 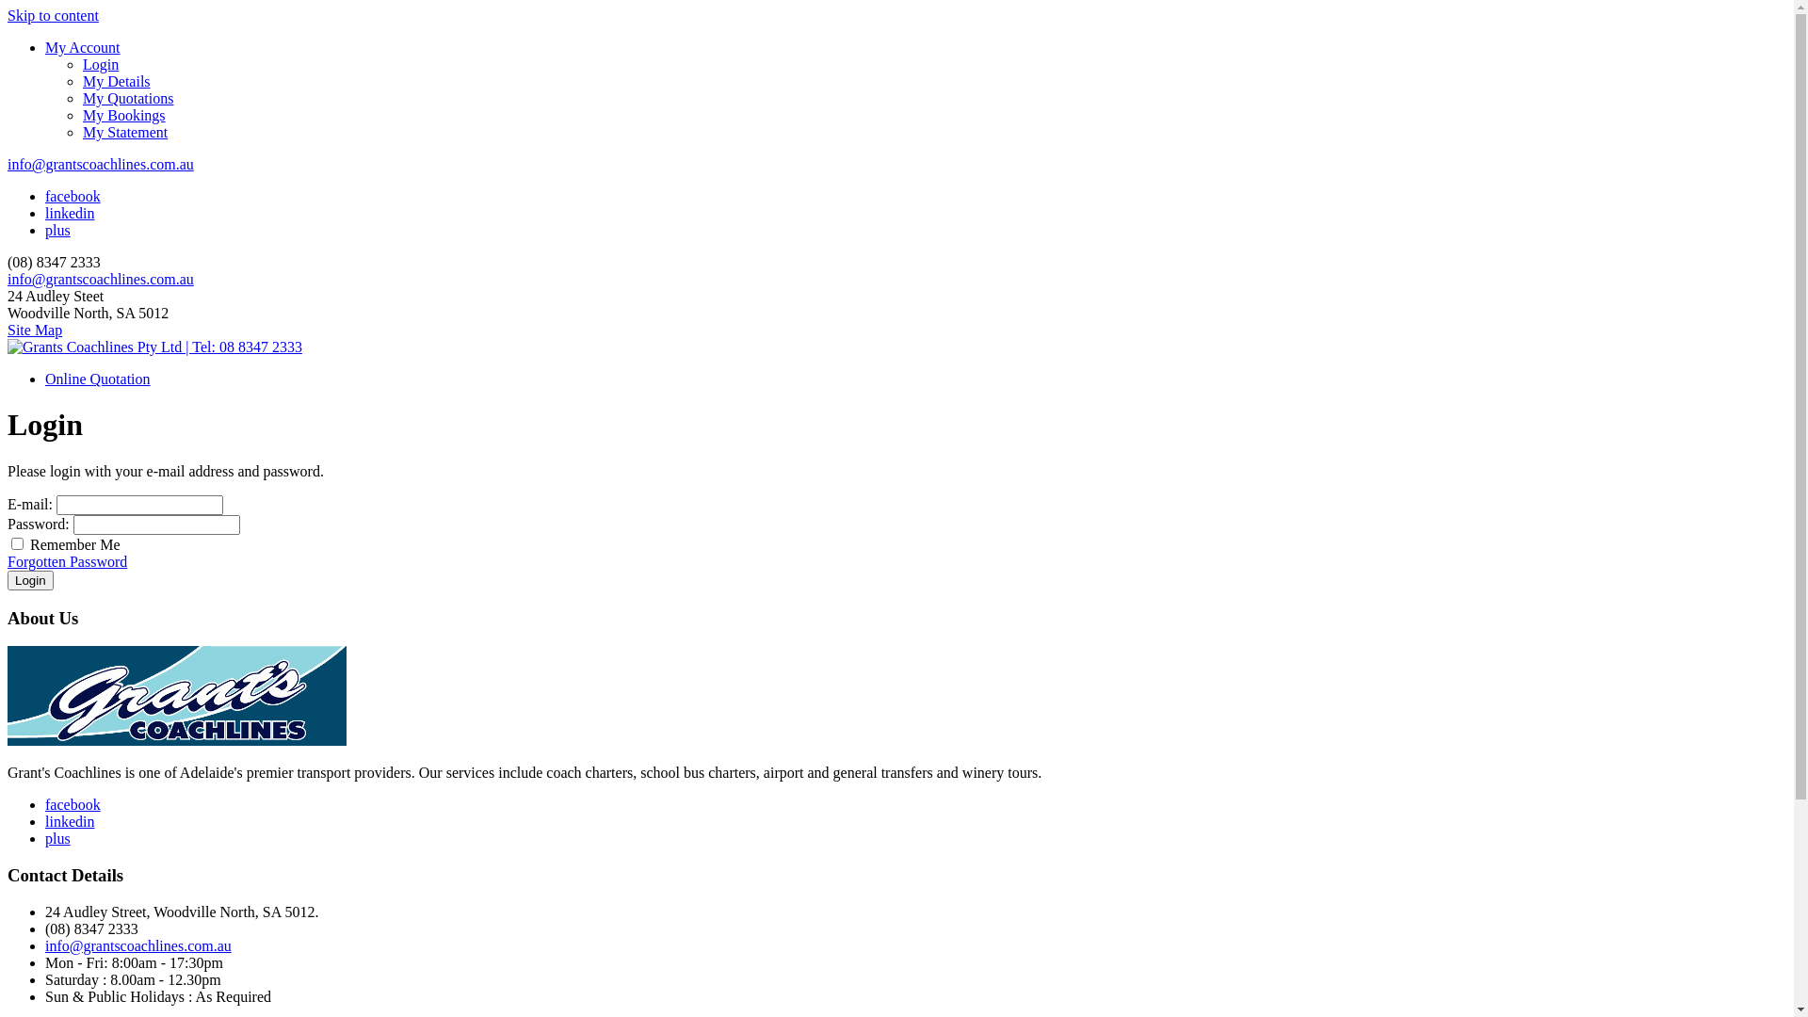 What do you see at coordinates (934, 99) in the screenshot?
I see `My Quotations` at bounding box center [934, 99].